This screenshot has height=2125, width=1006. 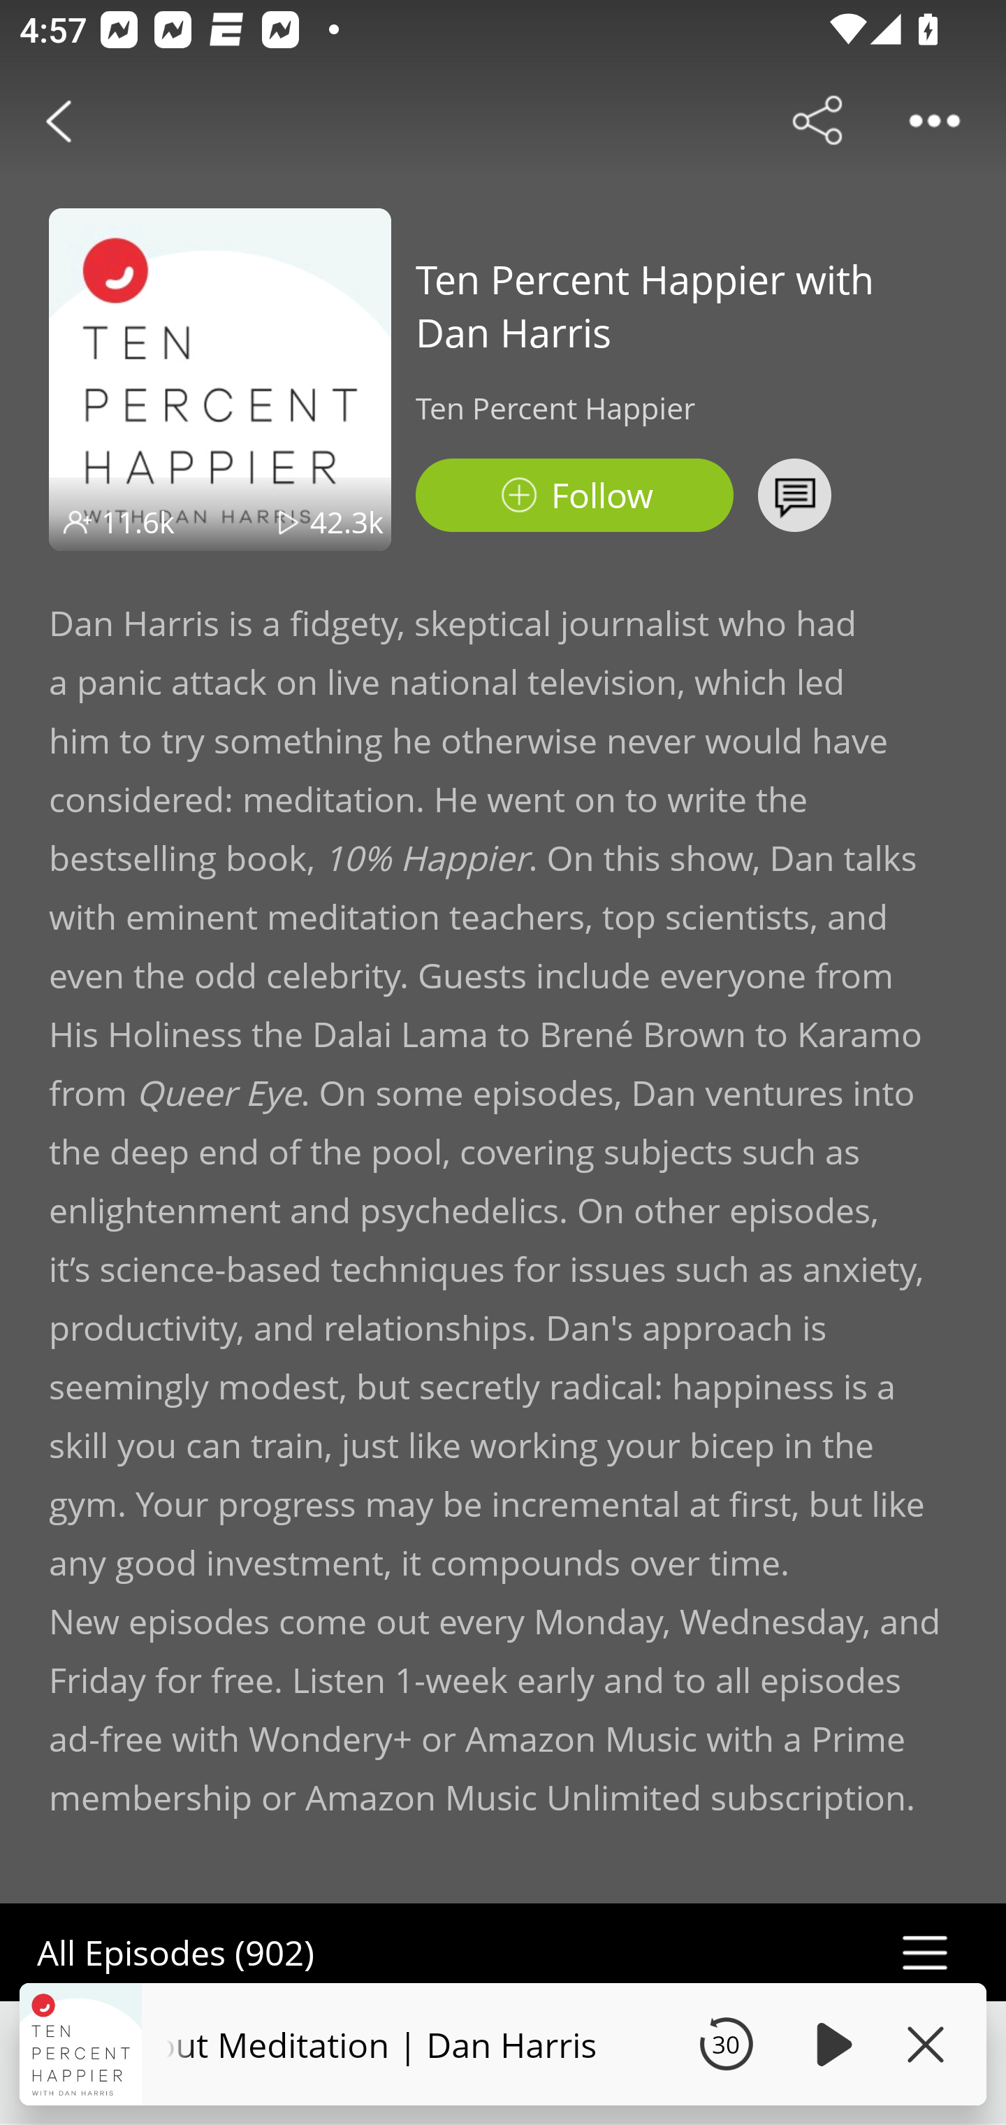 What do you see at coordinates (726, 2044) in the screenshot?
I see `30 Seek Backward` at bounding box center [726, 2044].